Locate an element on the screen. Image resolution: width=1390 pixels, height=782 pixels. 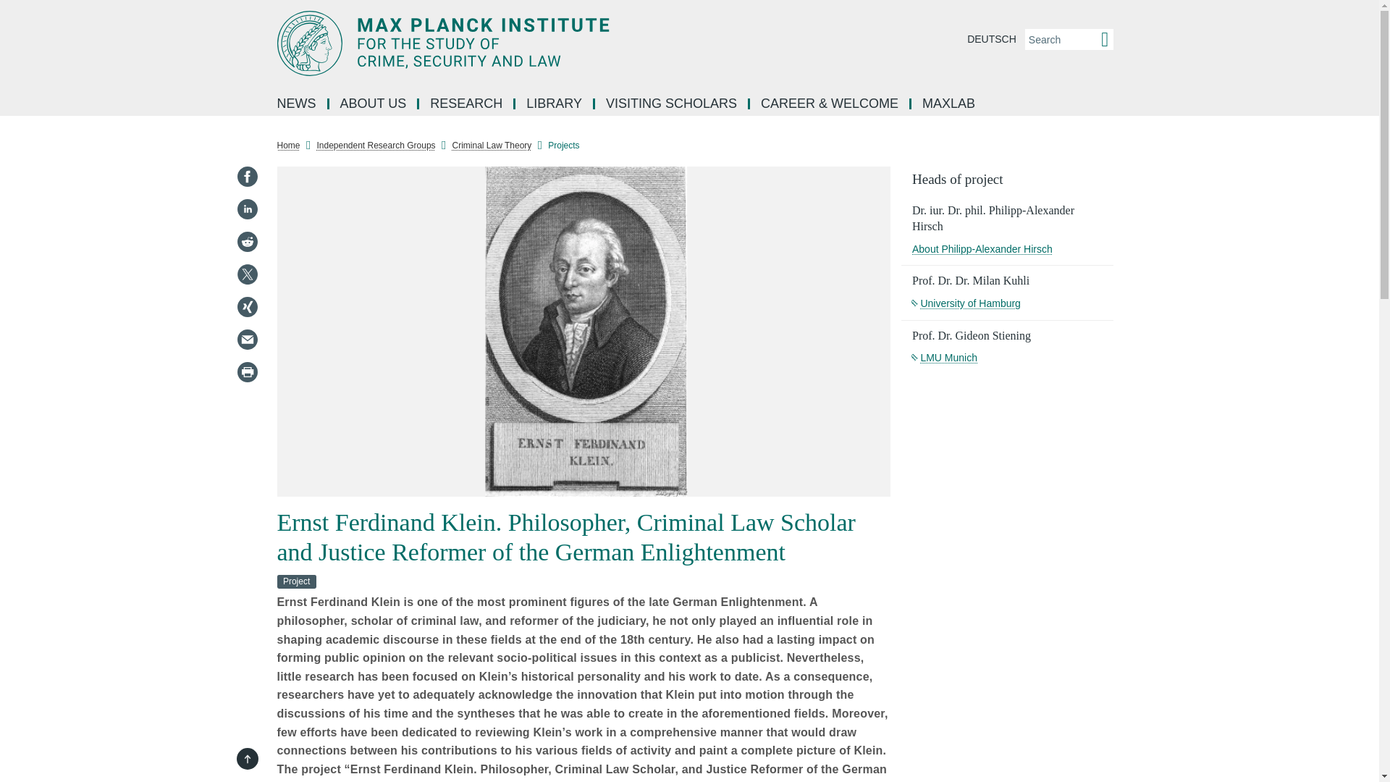
Twitter is located at coordinates (246, 274).